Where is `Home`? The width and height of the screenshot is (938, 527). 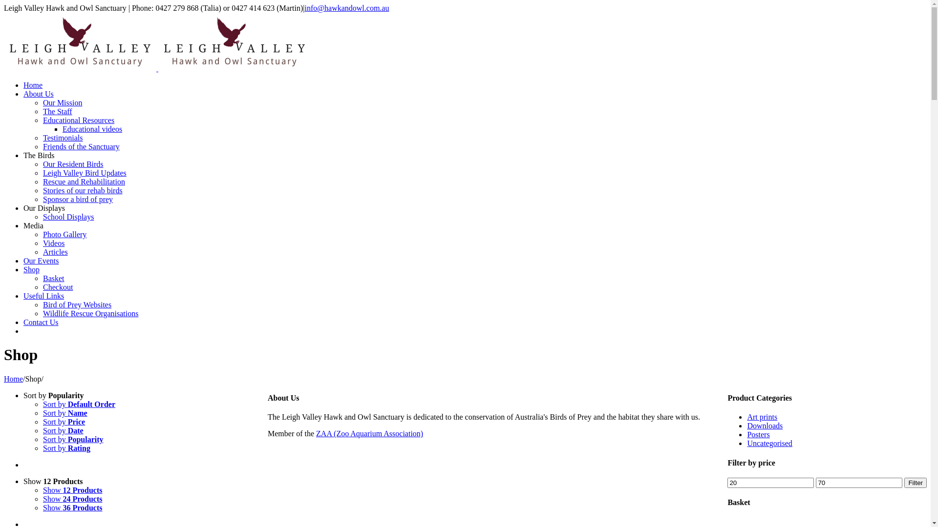
Home is located at coordinates (14, 379).